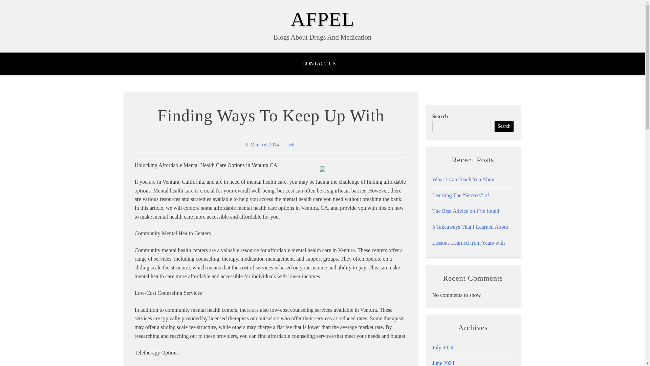 This screenshot has height=366, width=650. What do you see at coordinates (464, 179) in the screenshot?
I see `What I Can Teach You About` at bounding box center [464, 179].